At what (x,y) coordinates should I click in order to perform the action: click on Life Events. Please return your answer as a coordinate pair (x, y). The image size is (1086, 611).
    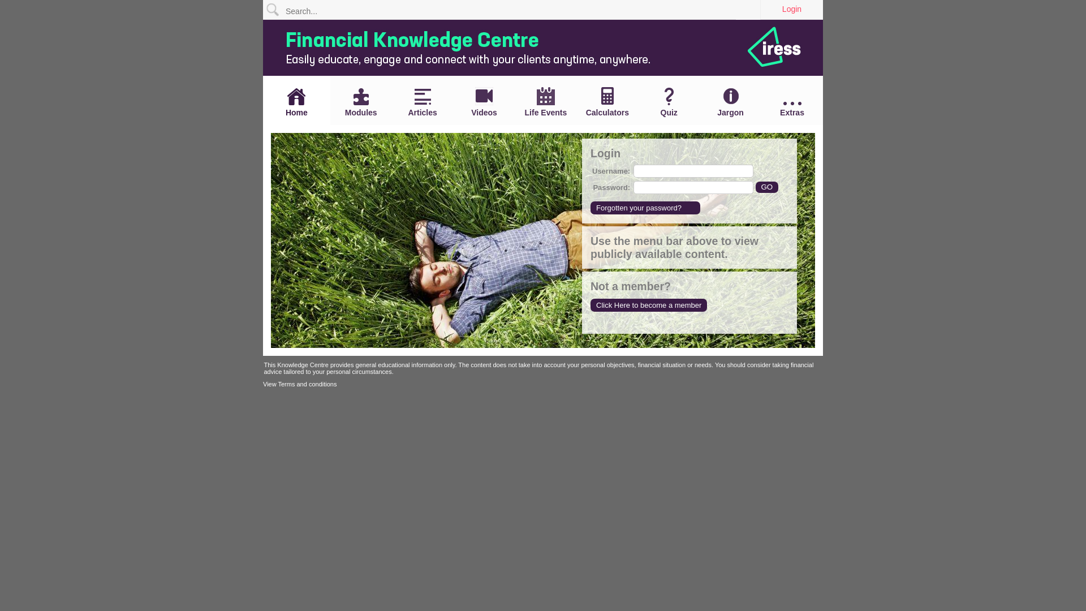
    Looking at the image, I should click on (545, 102).